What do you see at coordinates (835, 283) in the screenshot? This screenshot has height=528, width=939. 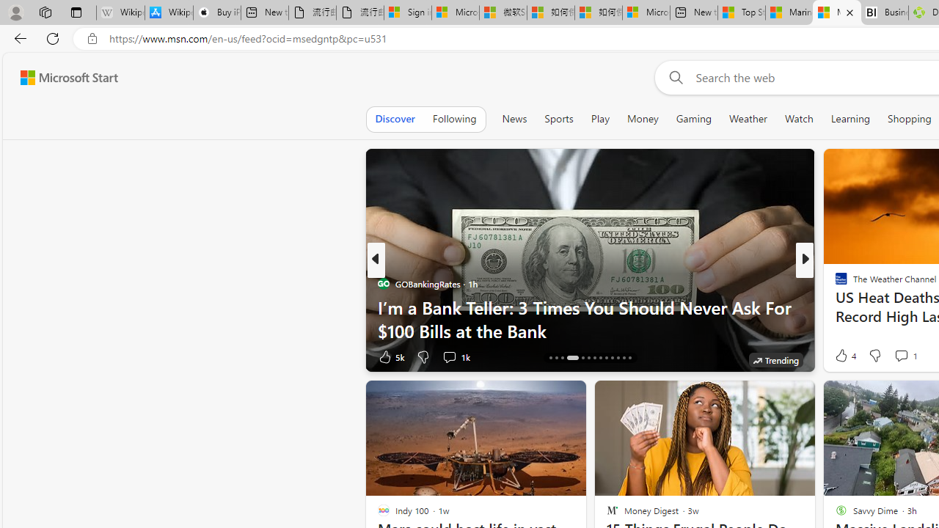 I see `A Conscious Rethink` at bounding box center [835, 283].